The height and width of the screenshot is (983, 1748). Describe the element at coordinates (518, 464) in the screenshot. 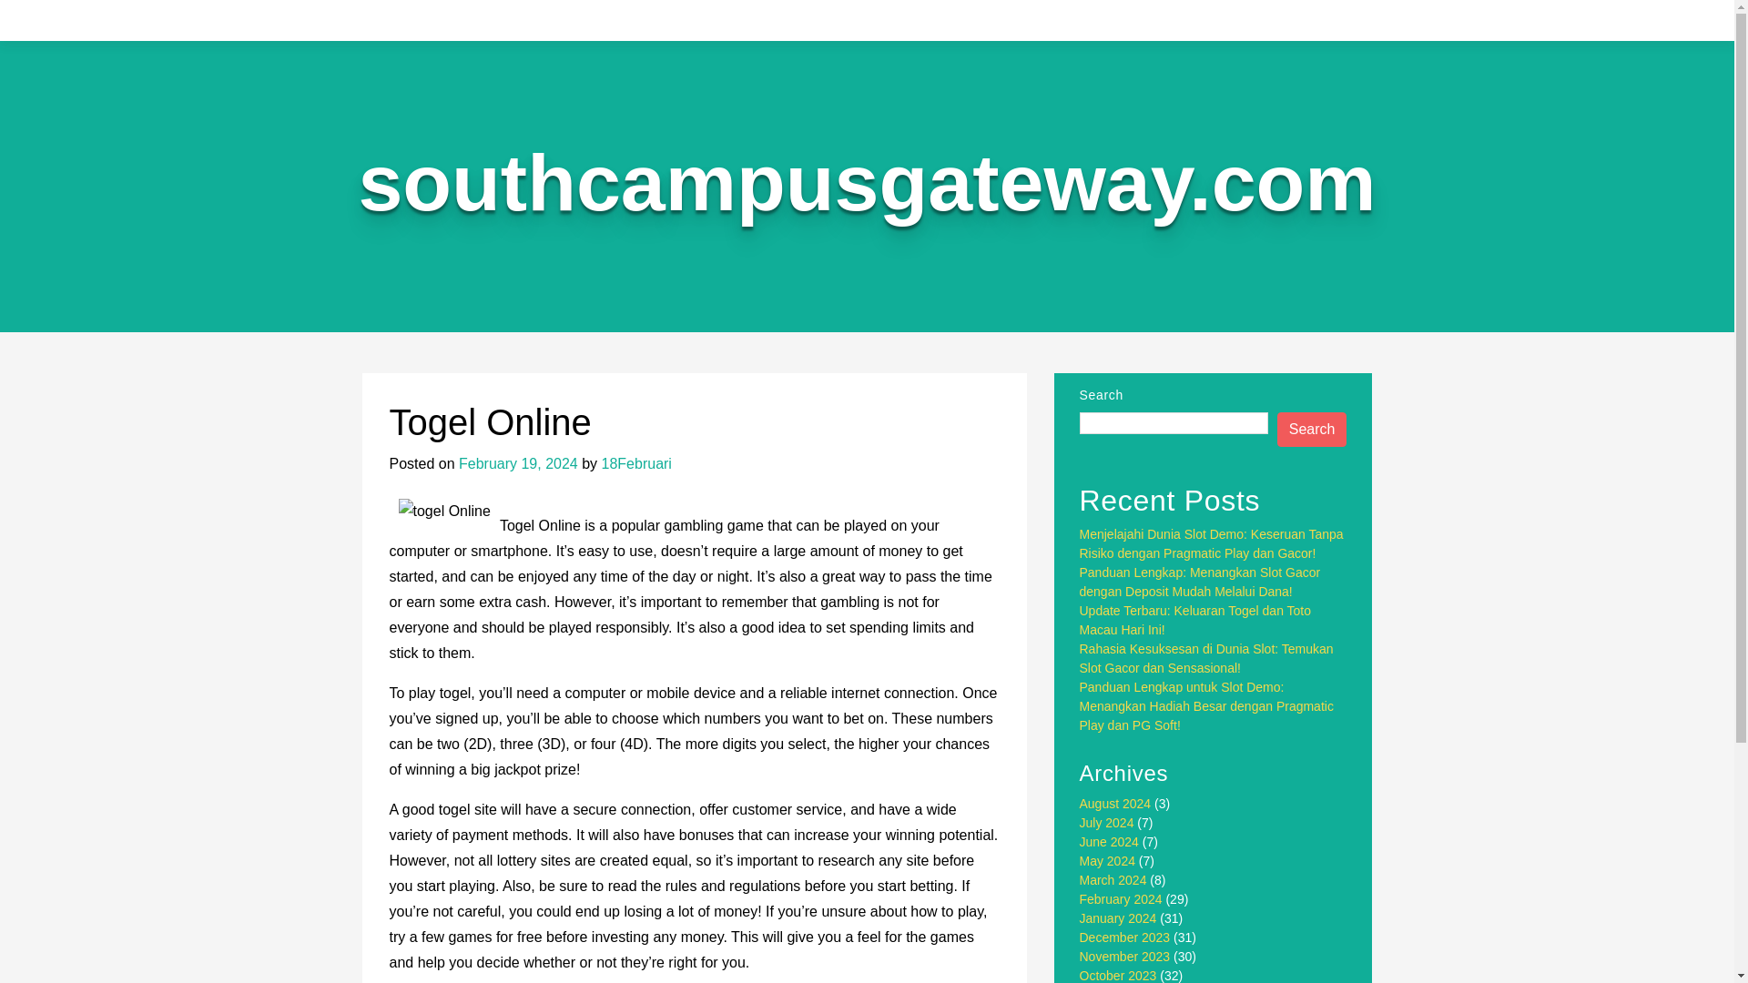

I see `February 19, 2024` at that location.